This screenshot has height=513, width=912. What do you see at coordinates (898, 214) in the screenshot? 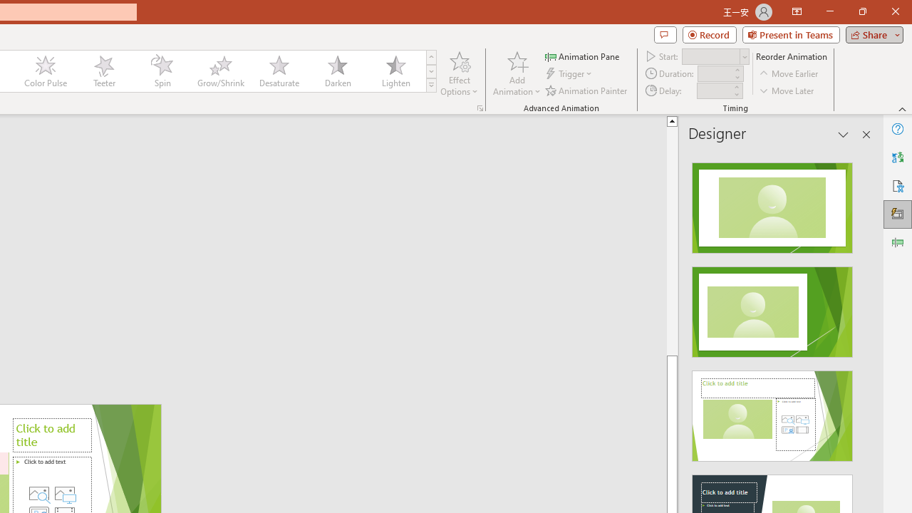
I see `Designer` at bounding box center [898, 214].